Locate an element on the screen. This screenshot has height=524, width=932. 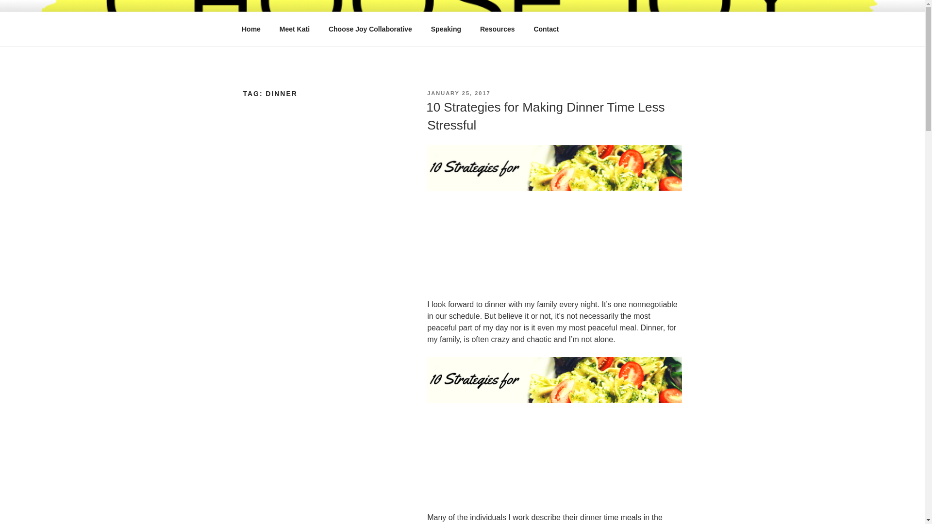
10 Strategies for Making Dinner Time Less Stressful is located at coordinates (545, 116).